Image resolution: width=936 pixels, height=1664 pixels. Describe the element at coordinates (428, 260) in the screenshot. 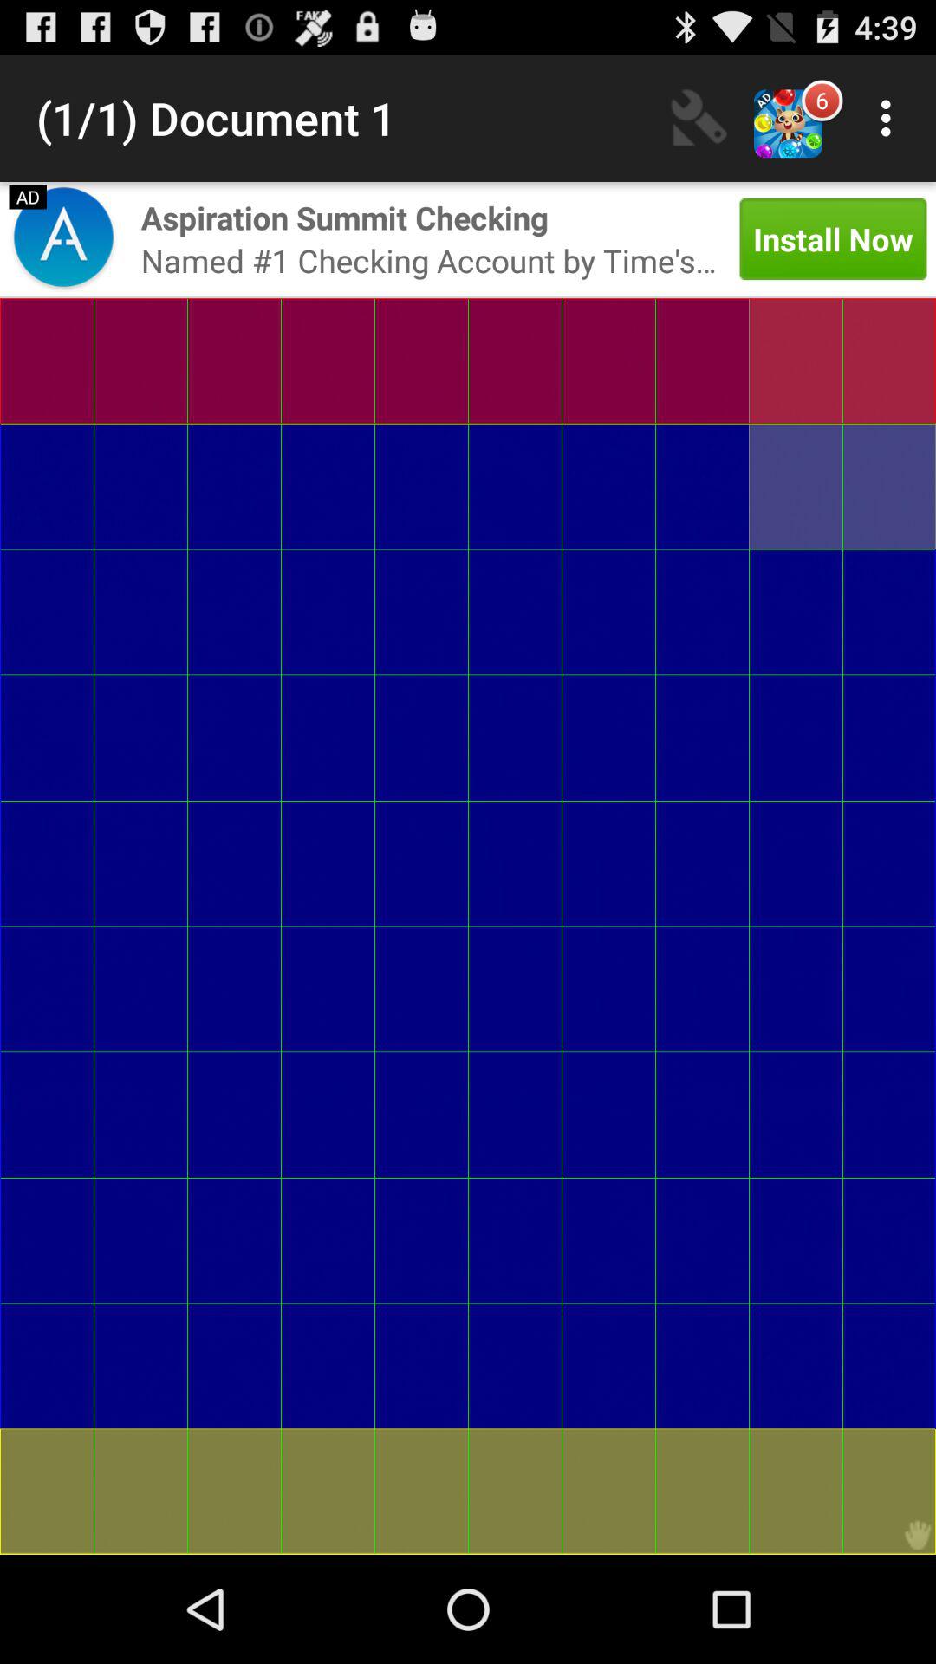

I see `choose app below the aspiration summit checking app` at that location.